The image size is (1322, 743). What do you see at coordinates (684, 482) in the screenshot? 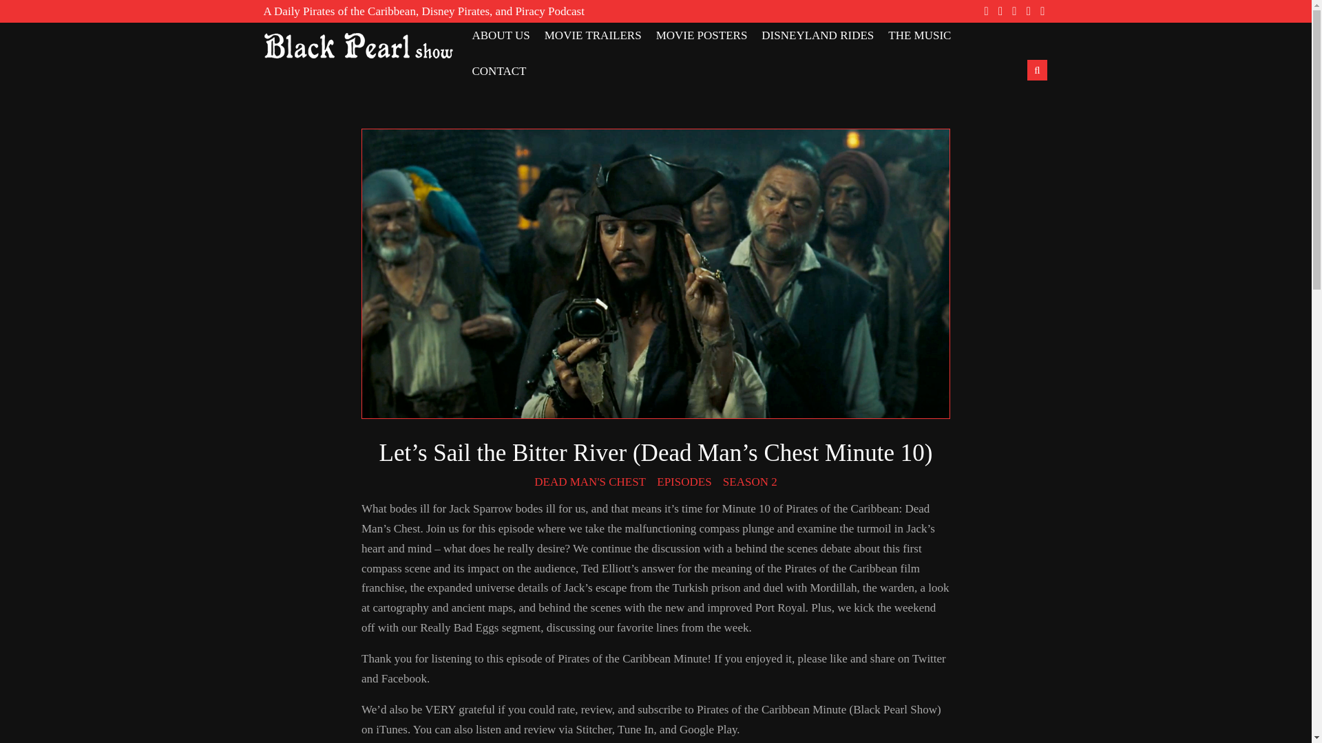
I see `EPISODES` at bounding box center [684, 482].